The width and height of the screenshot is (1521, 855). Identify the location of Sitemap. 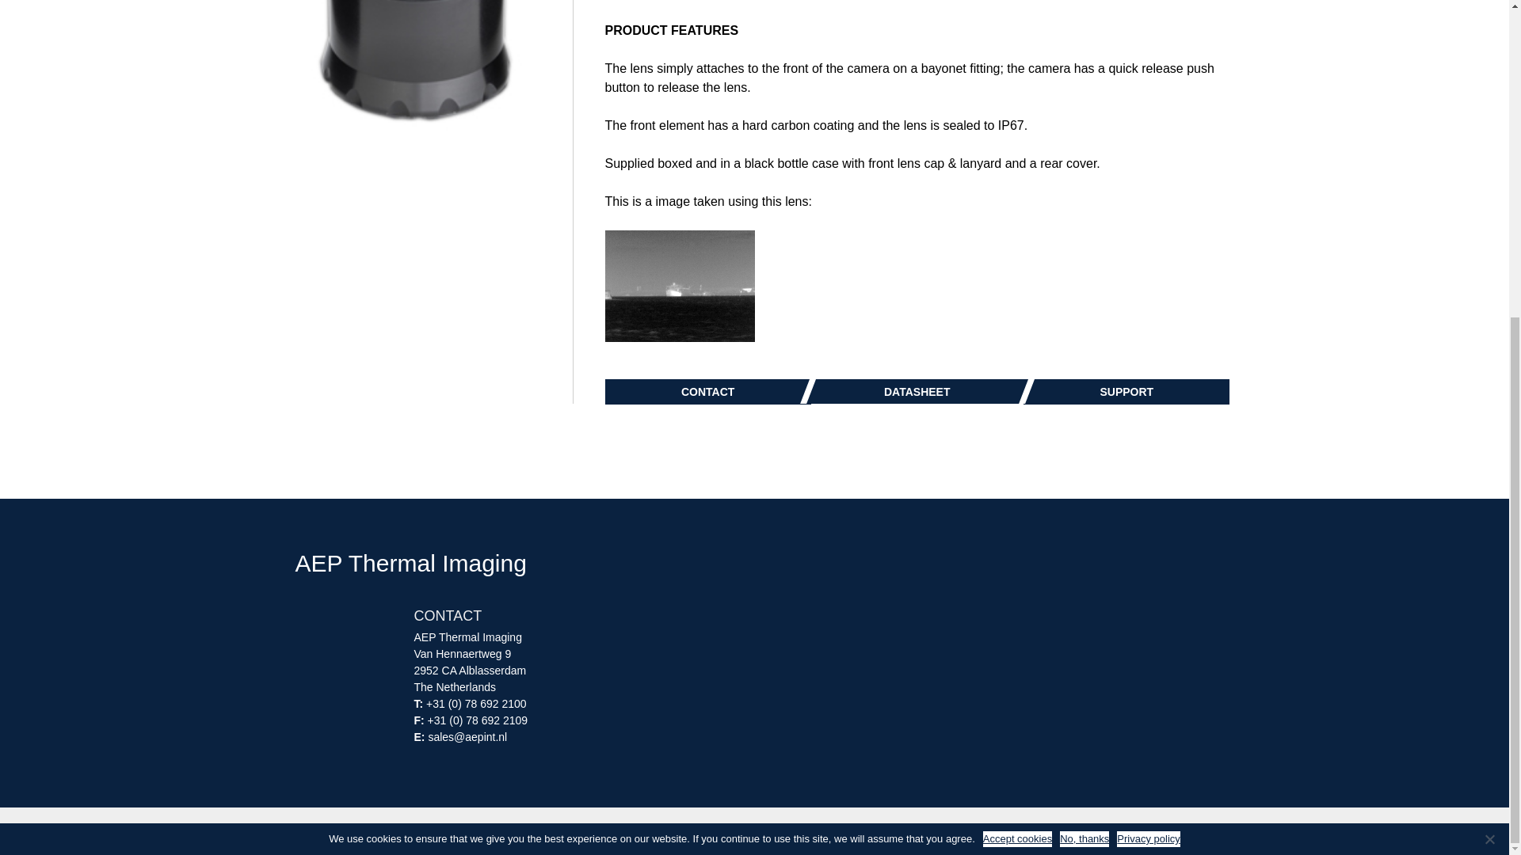
(522, 833).